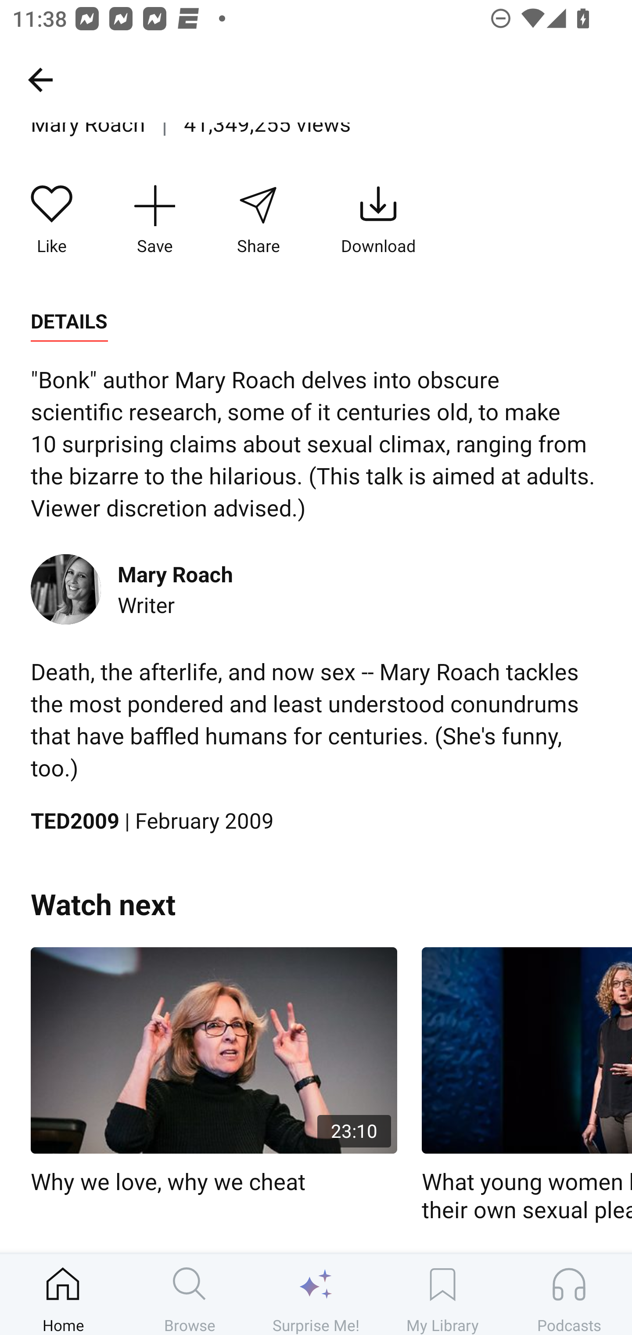 This screenshot has height=1335, width=632. Describe the element at coordinates (214, 1072) in the screenshot. I see `23:10 Why we love, why we cheat` at that location.